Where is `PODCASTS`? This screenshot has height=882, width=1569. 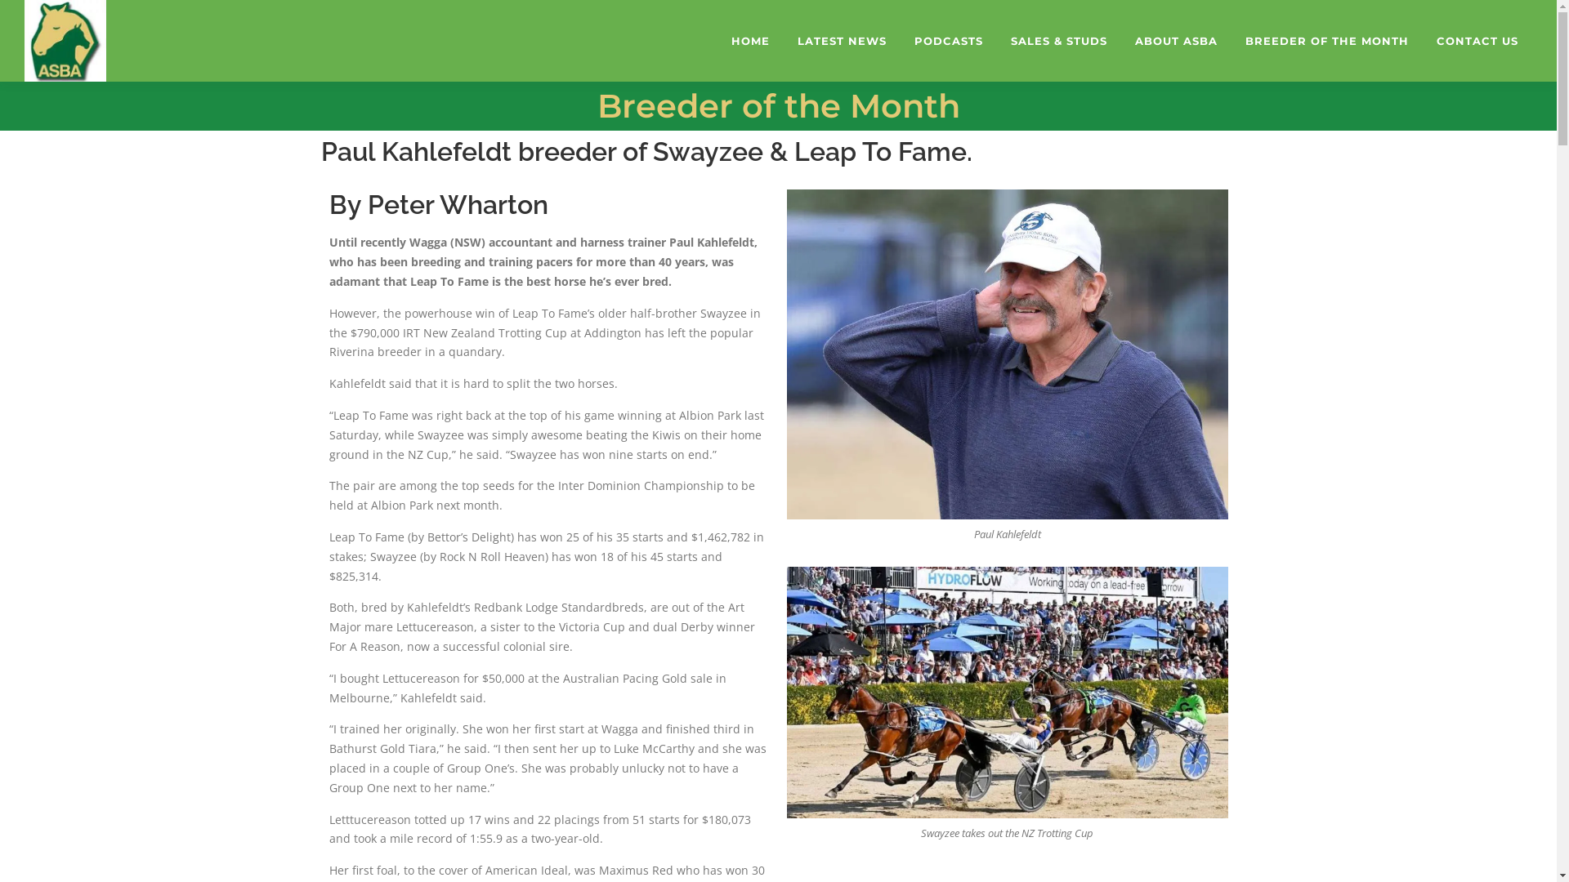
PODCASTS is located at coordinates (949, 41).